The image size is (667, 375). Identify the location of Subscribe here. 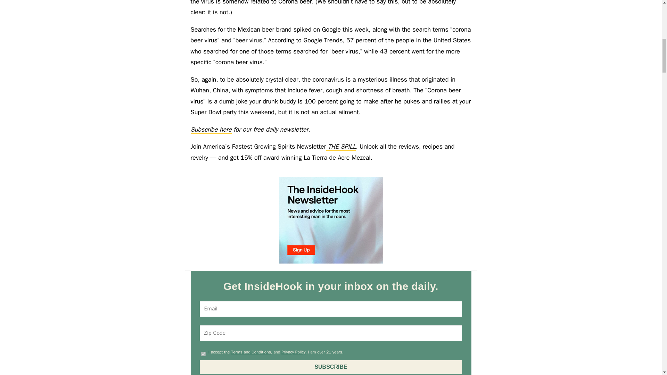
(211, 129).